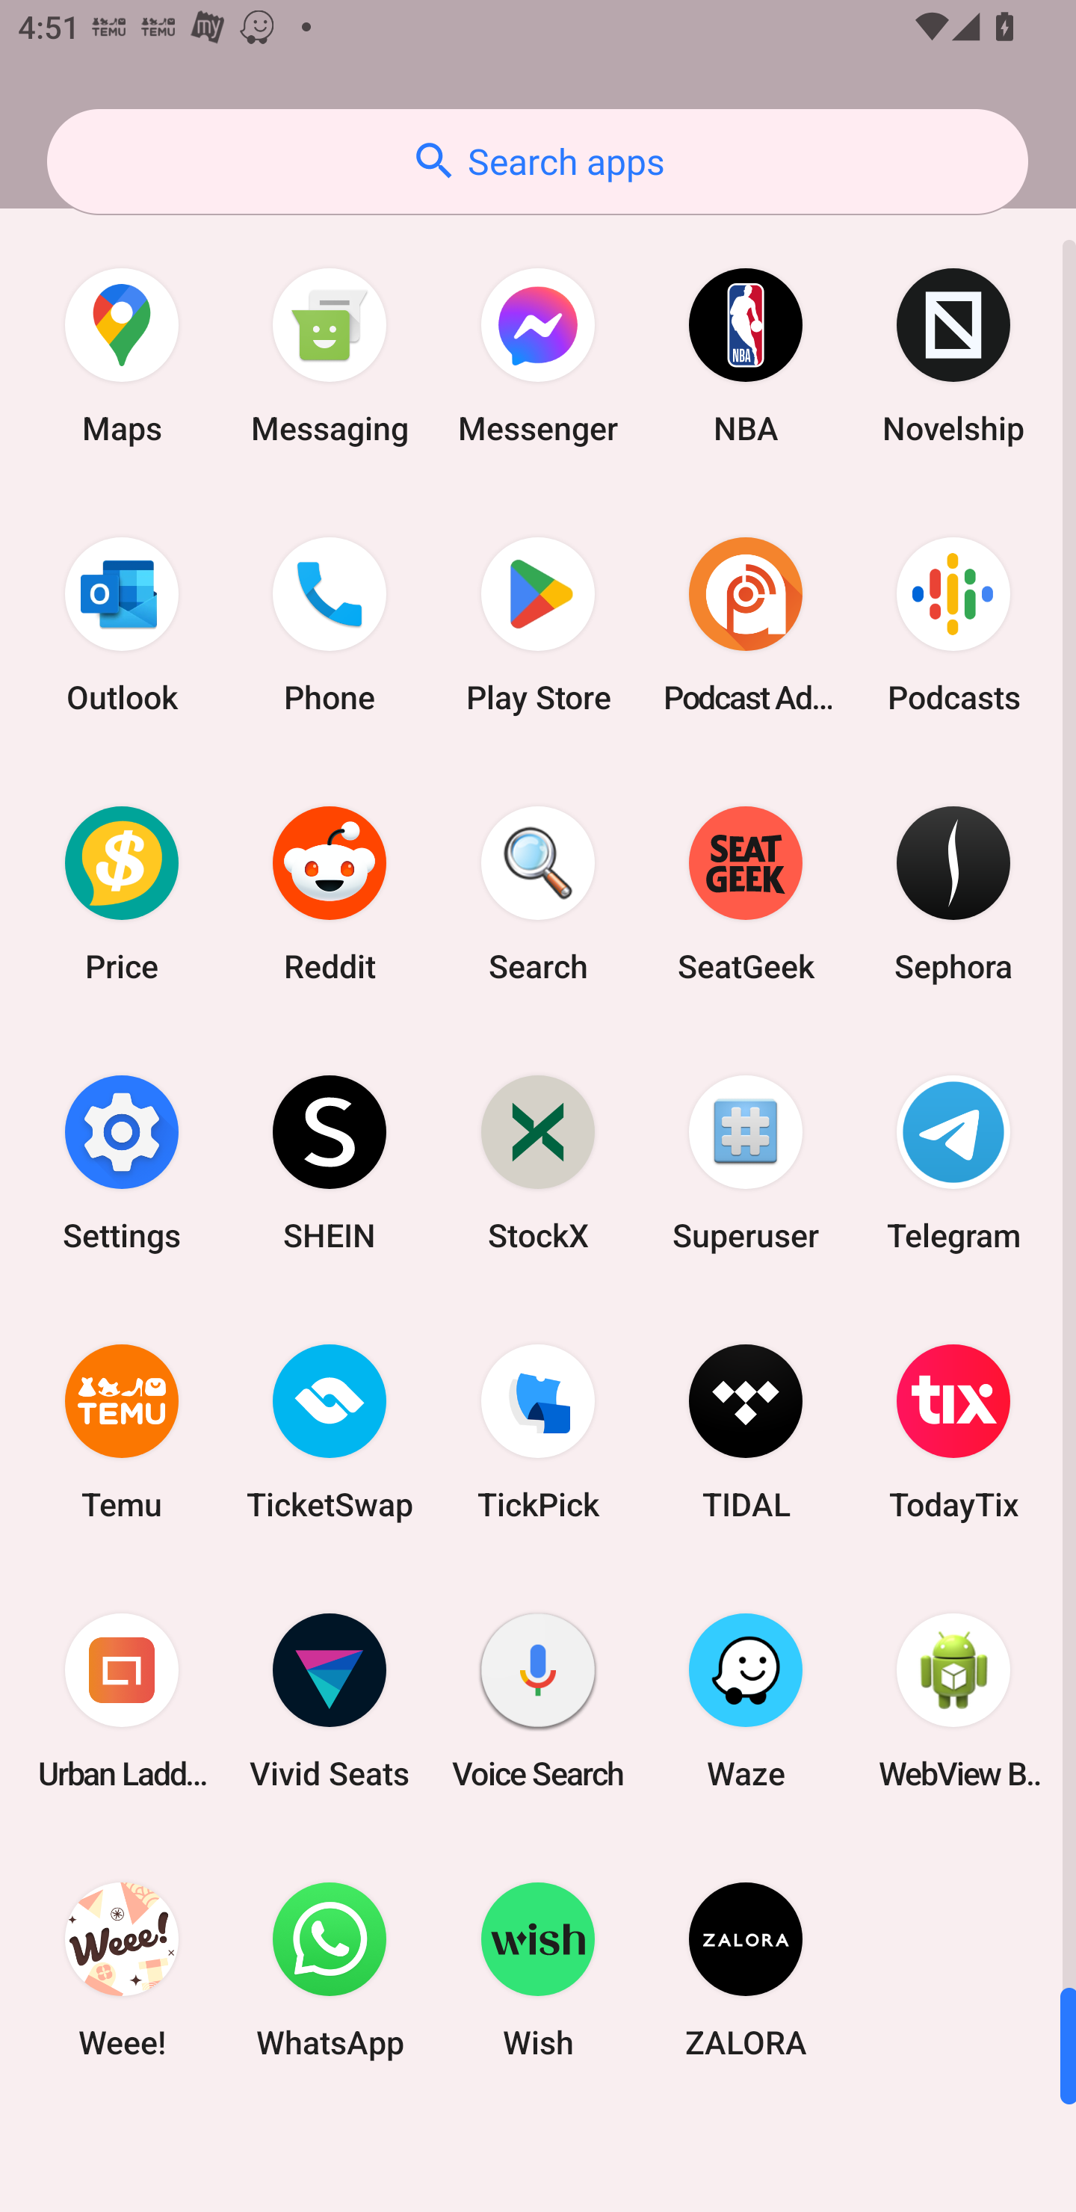 Image resolution: width=1076 pixels, height=2212 pixels. What do you see at coordinates (330, 625) in the screenshot?
I see `Phone` at bounding box center [330, 625].